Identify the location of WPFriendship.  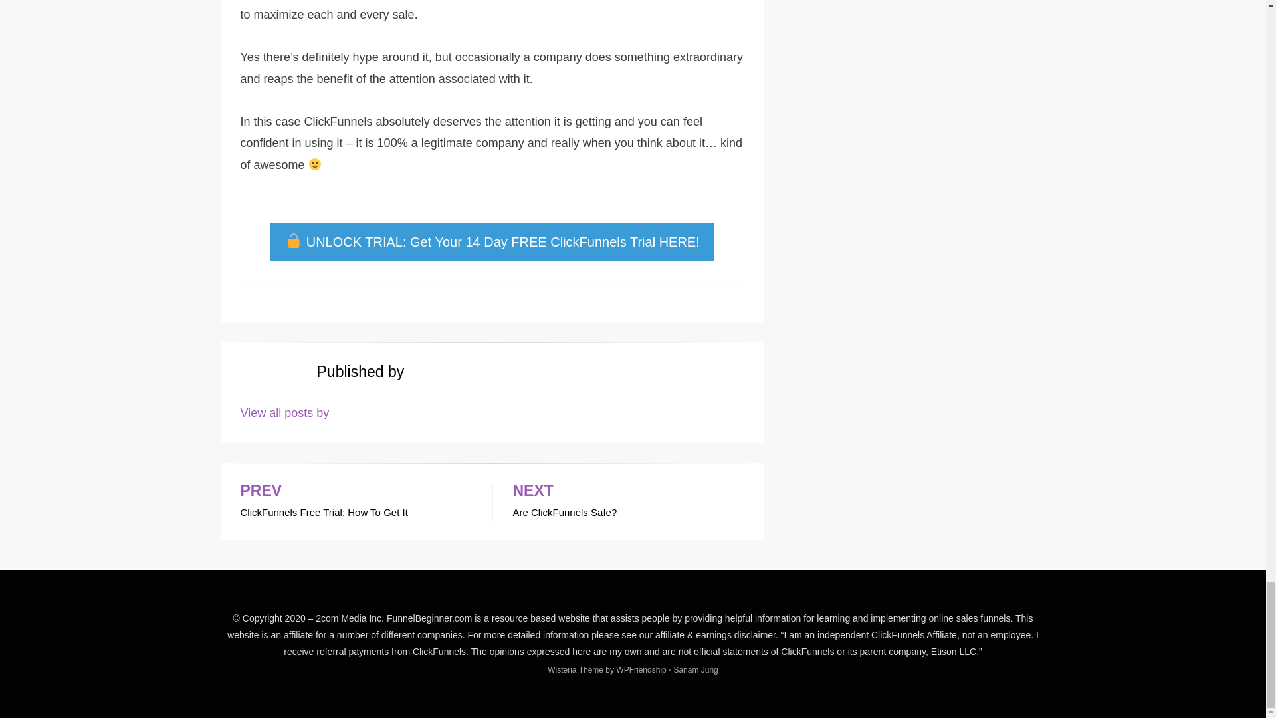
(284, 412).